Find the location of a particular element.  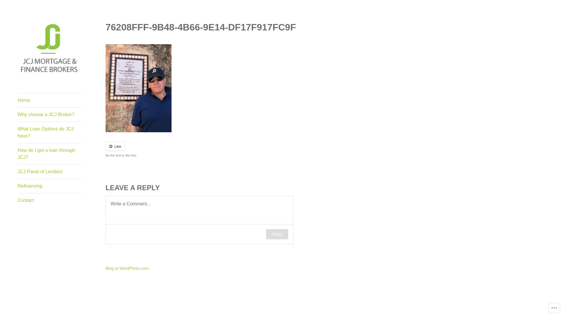

Why choose a JCJ Broker? is located at coordinates (50, 115).